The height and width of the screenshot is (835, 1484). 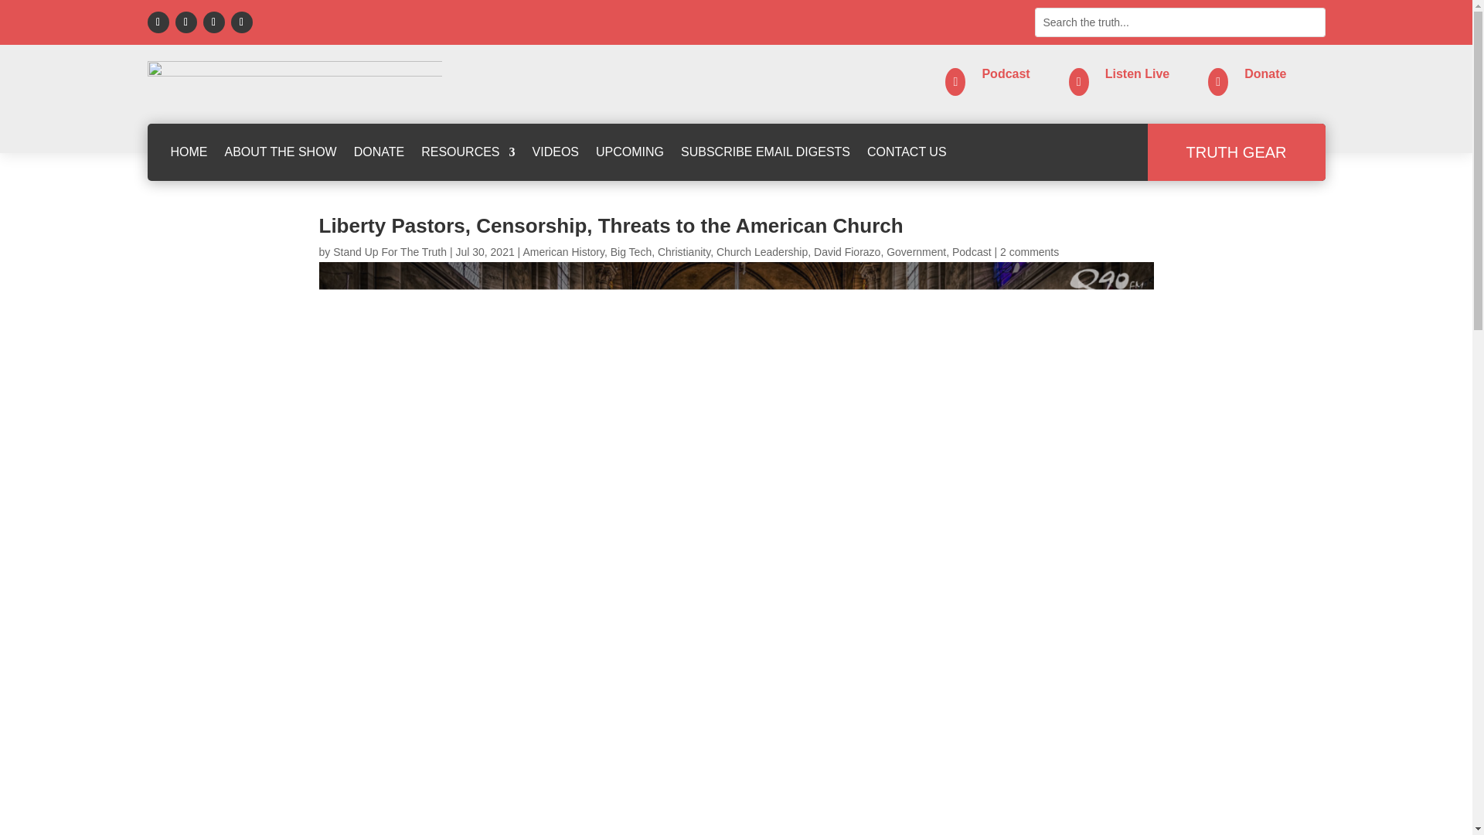 What do you see at coordinates (1265, 73) in the screenshot?
I see `Donate` at bounding box center [1265, 73].